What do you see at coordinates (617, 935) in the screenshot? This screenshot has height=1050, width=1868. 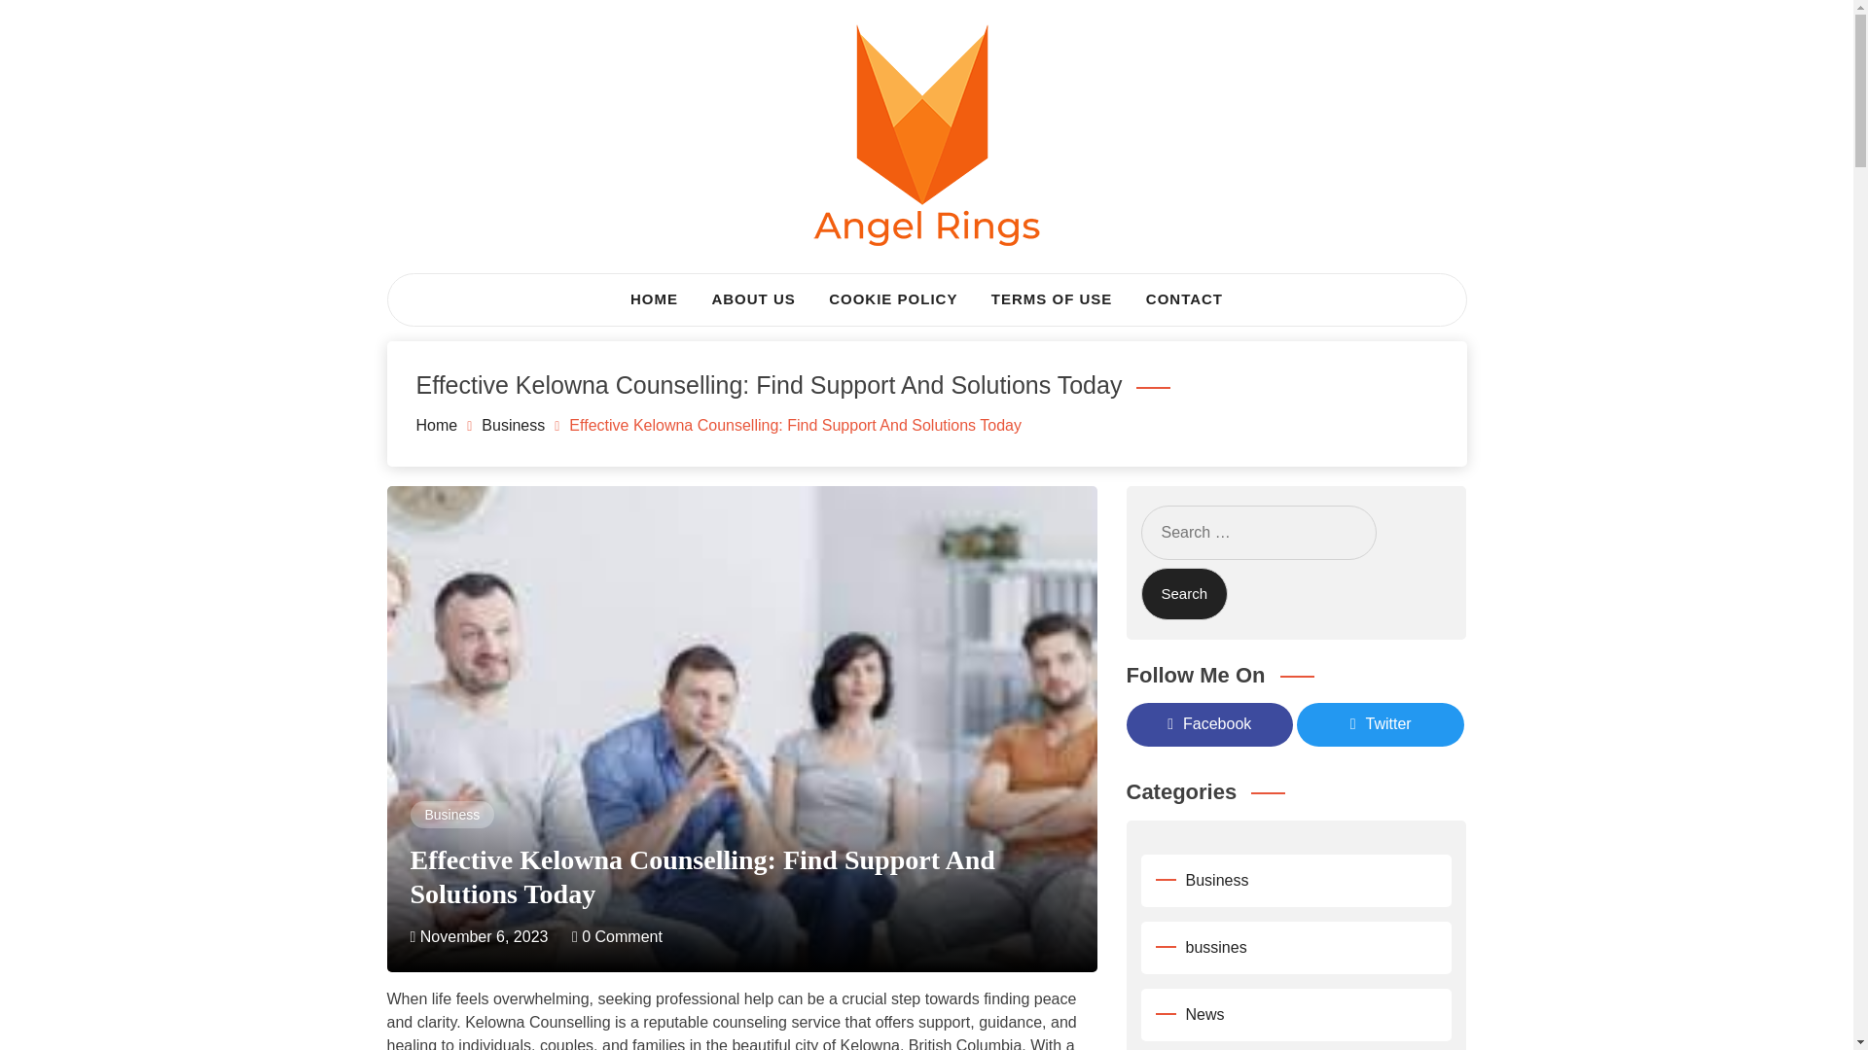 I see `0 Comment` at bounding box center [617, 935].